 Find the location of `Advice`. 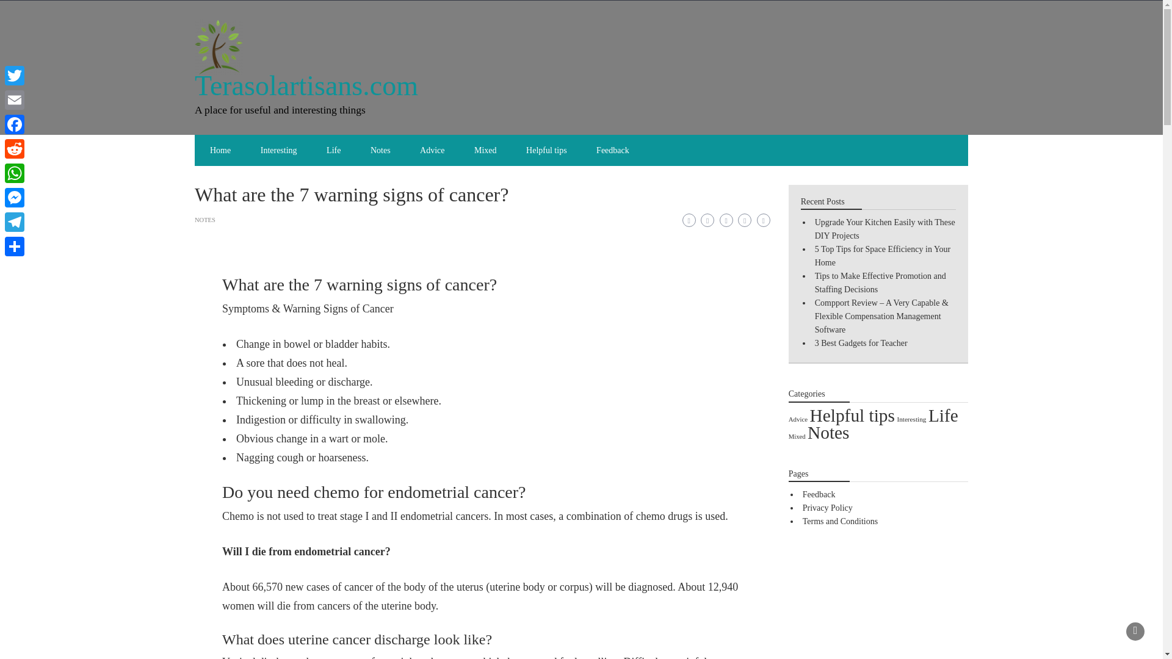

Advice is located at coordinates (798, 419).